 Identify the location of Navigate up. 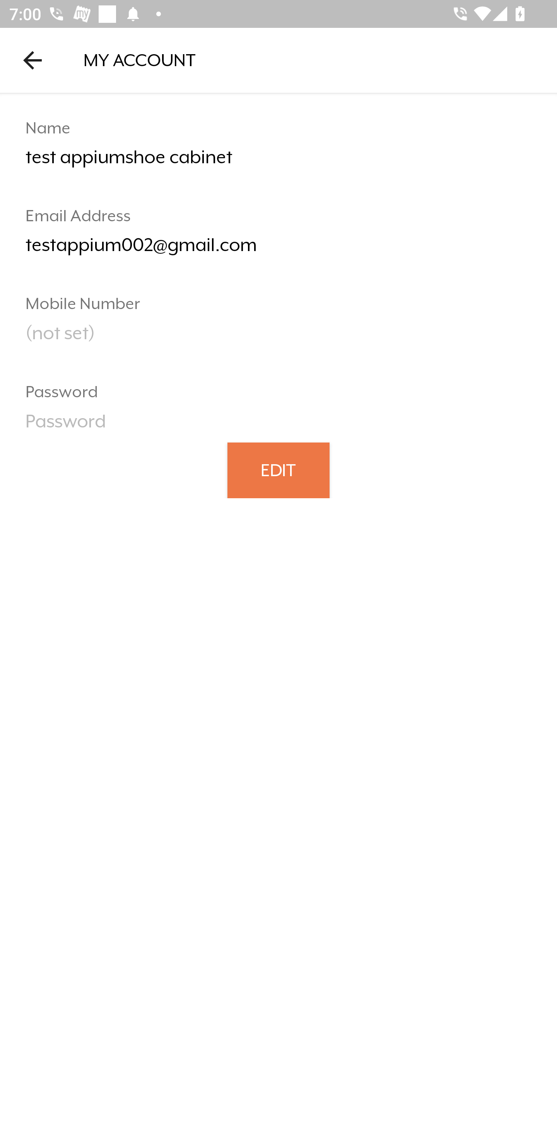
(32, 60).